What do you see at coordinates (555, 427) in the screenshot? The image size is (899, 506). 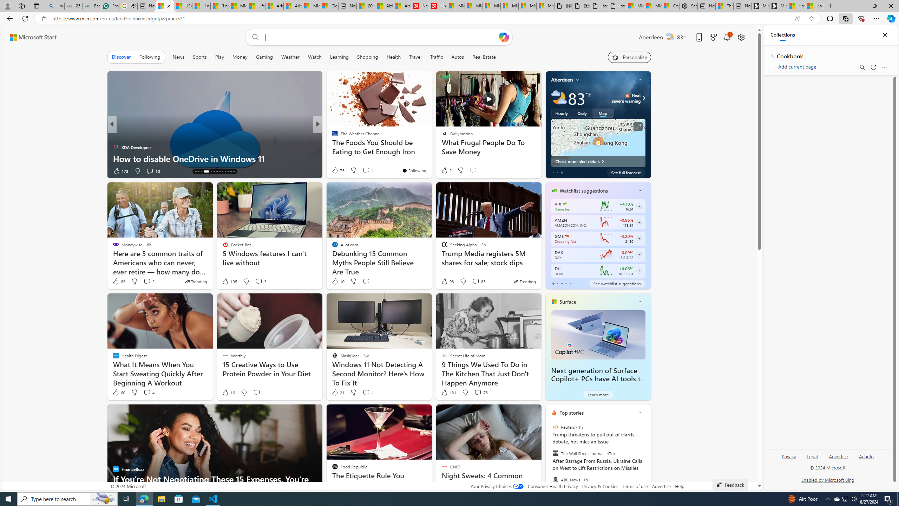 I see `Reuters` at bounding box center [555, 427].